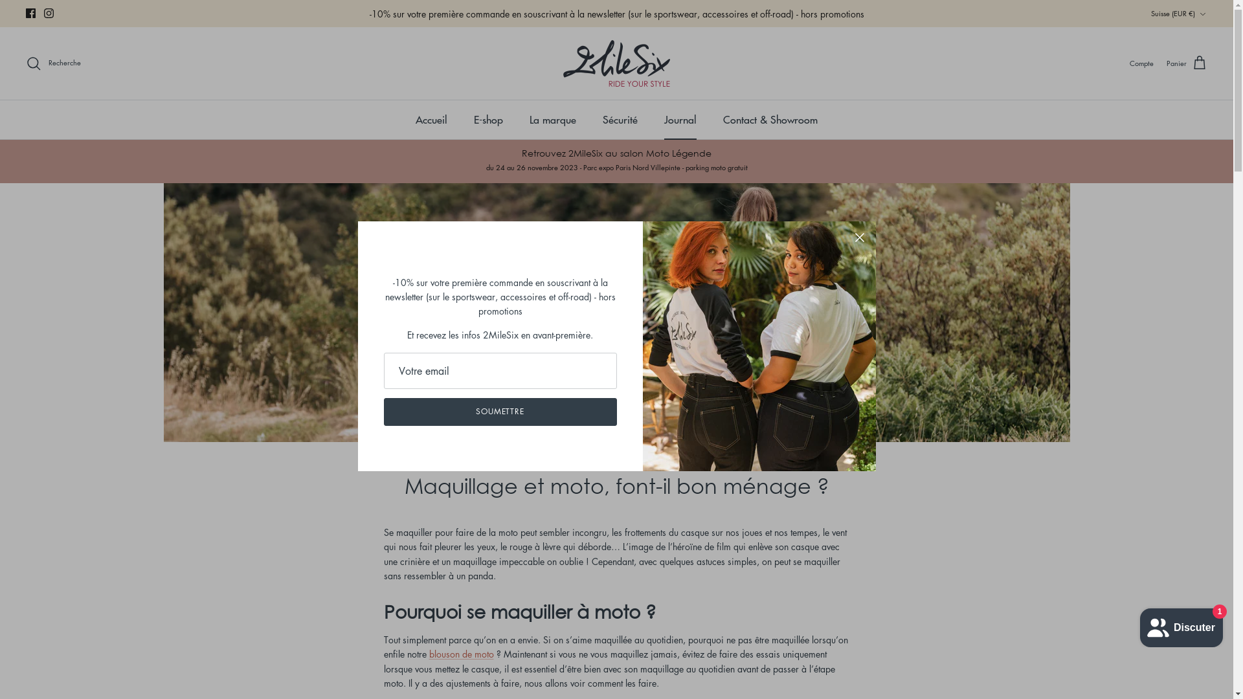  What do you see at coordinates (680, 120) in the screenshot?
I see `Journal` at bounding box center [680, 120].